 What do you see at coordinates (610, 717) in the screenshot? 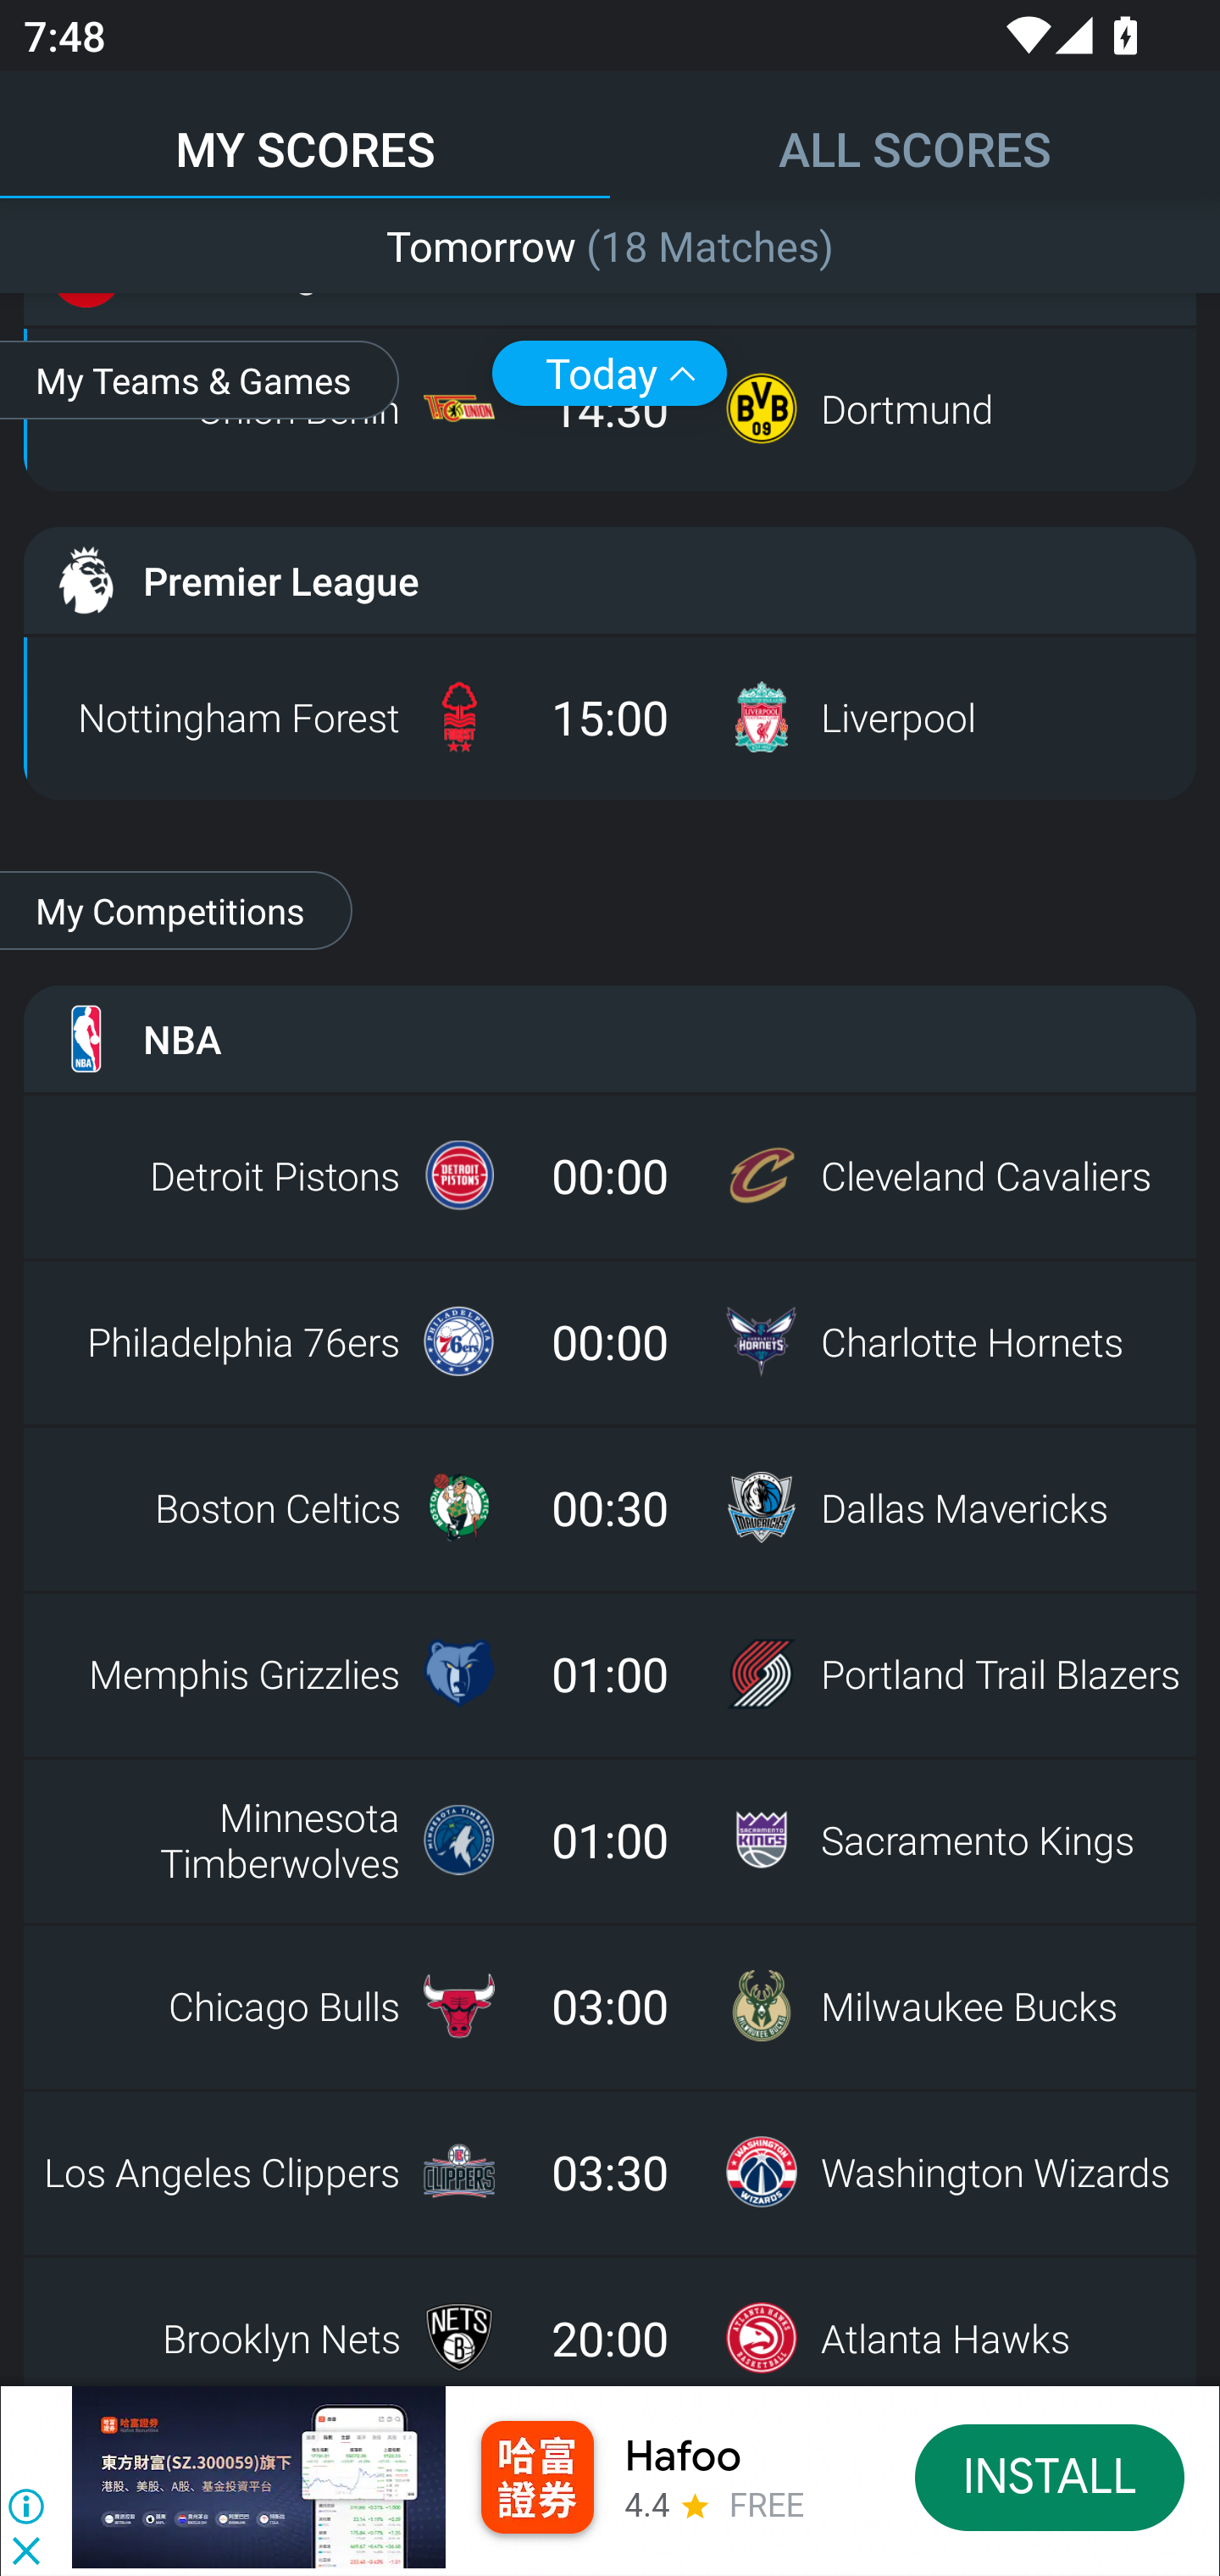
I see `Nottingham Forest 15:00 Liverpool` at bounding box center [610, 717].